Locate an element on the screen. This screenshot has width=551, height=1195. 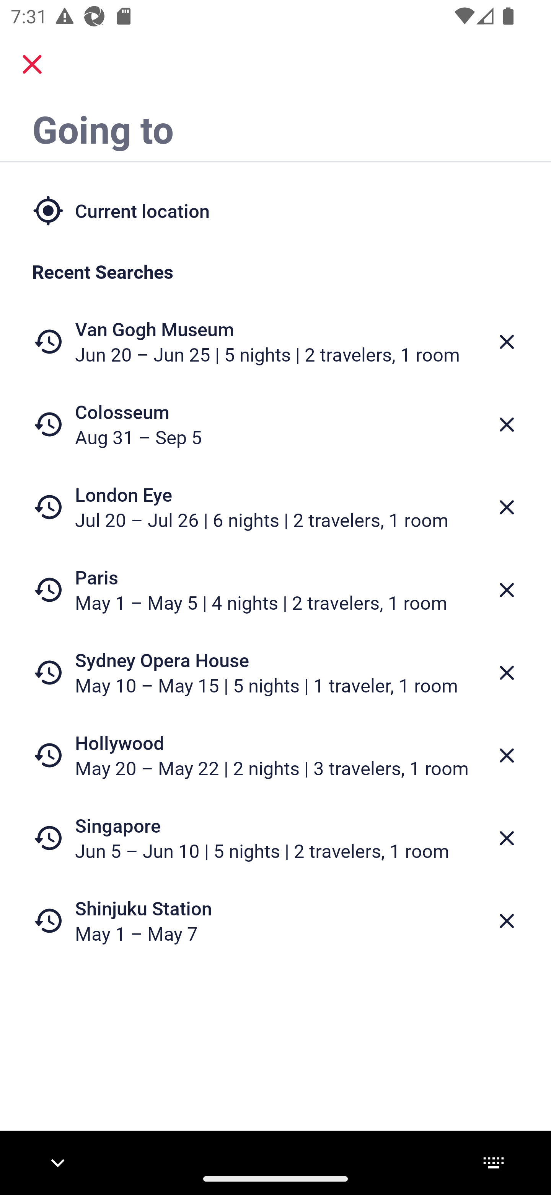
Shinjuku Station May 1 – May 7 is located at coordinates (275, 921).